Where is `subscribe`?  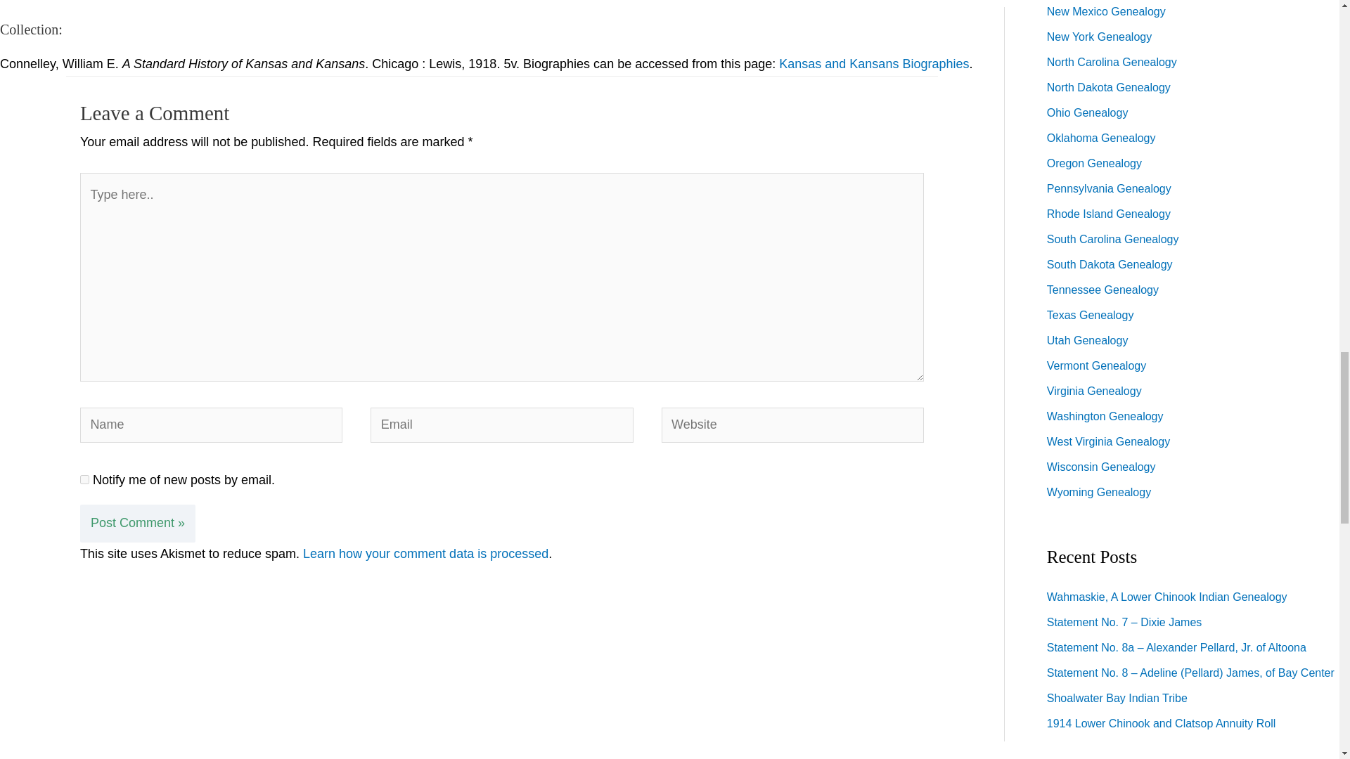 subscribe is located at coordinates (84, 479).